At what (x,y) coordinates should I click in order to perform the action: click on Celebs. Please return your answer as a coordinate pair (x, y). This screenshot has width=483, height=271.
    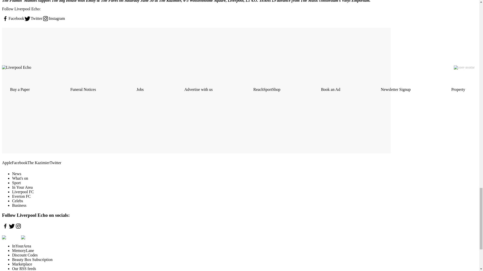
    Looking at the image, I should click on (18, 201).